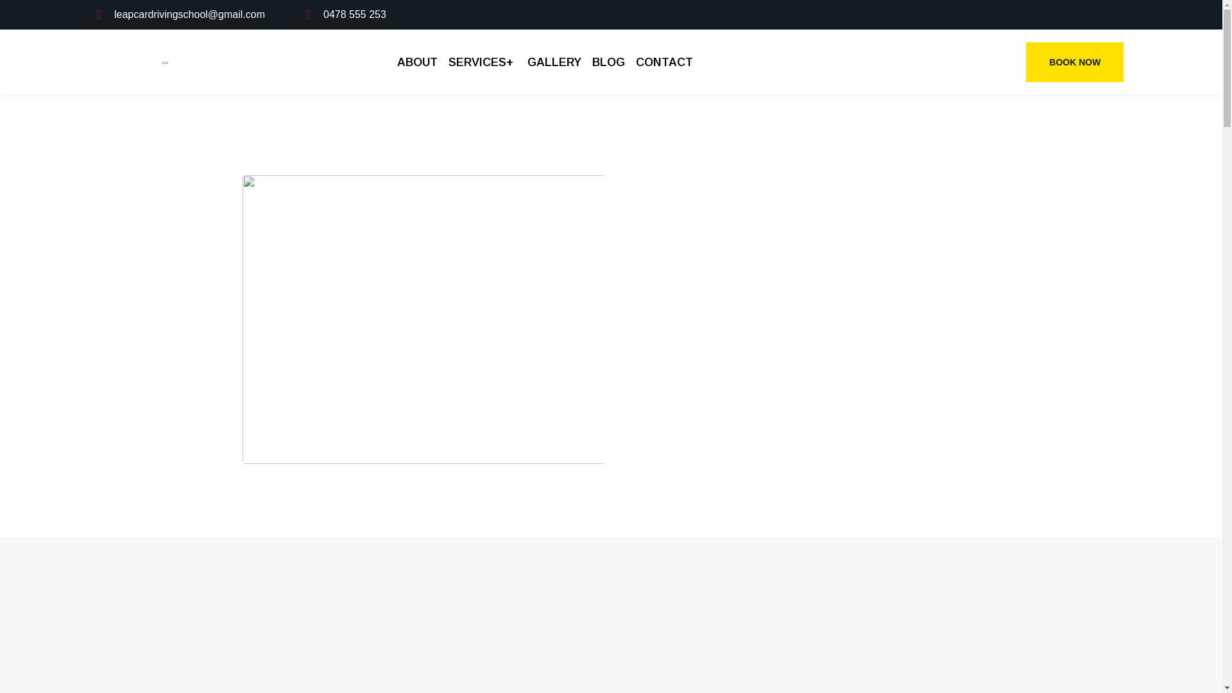 The image size is (1232, 693). Describe the element at coordinates (554, 62) in the screenshot. I see `GALLERY` at that location.